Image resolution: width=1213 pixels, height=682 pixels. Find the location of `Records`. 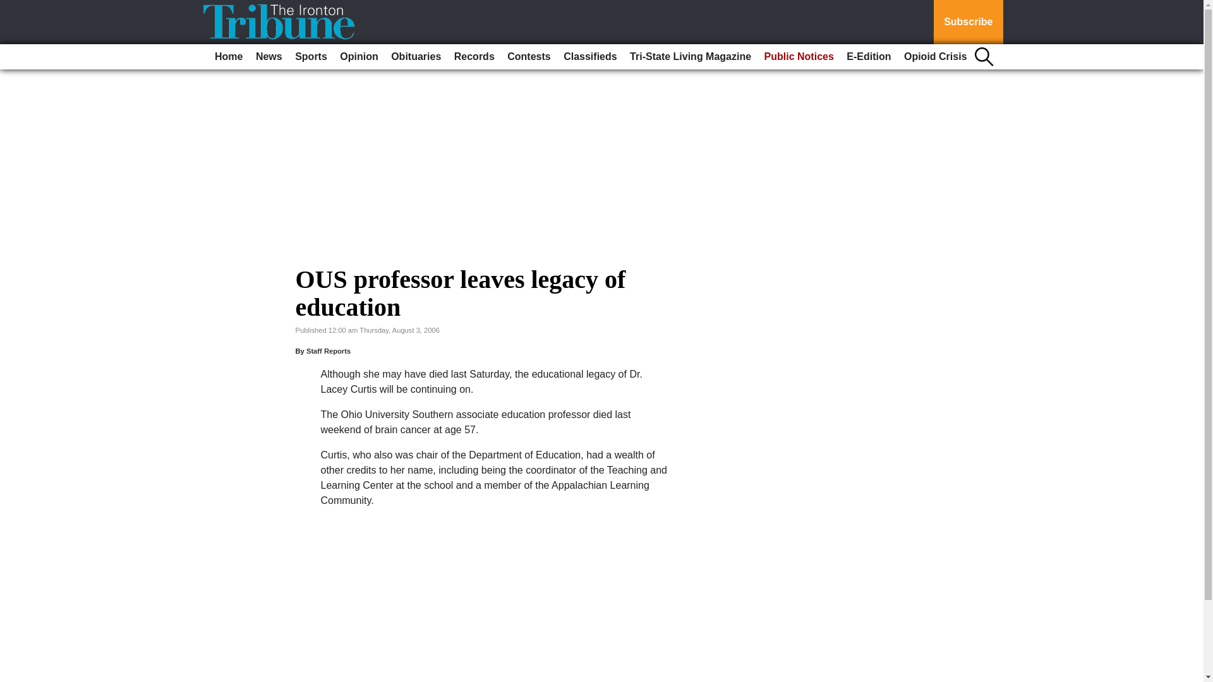

Records is located at coordinates (474, 57).